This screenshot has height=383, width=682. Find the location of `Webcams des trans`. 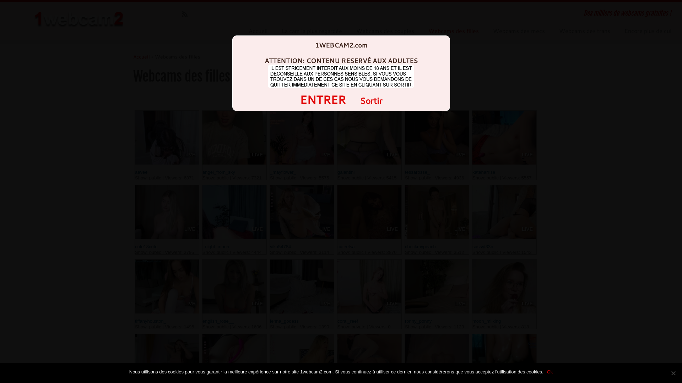

Webcams des trans is located at coordinates (585, 31).